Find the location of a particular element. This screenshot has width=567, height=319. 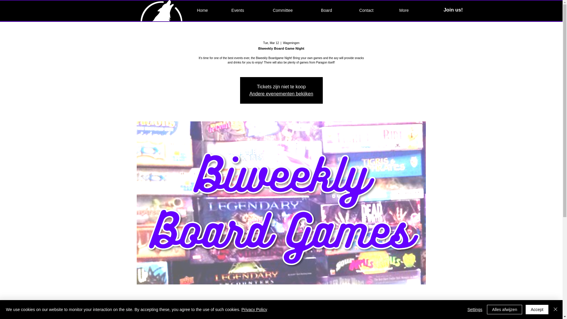

Accept is located at coordinates (537, 310).